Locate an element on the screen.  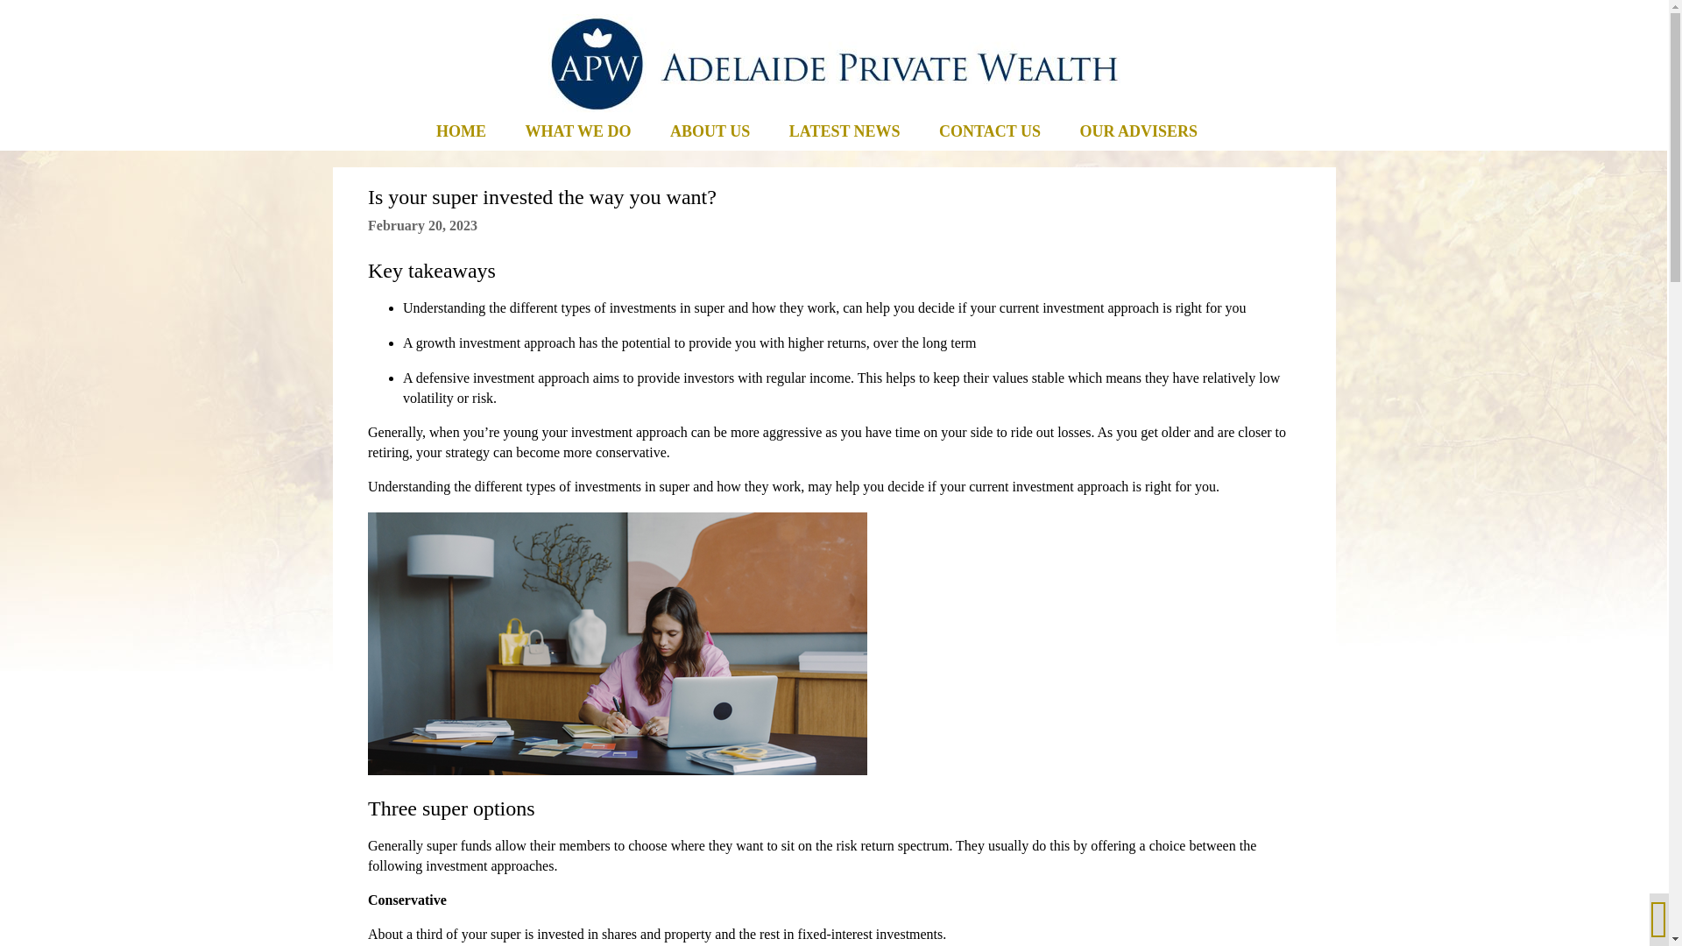
LATEST NEWS is located at coordinates (845, 132).